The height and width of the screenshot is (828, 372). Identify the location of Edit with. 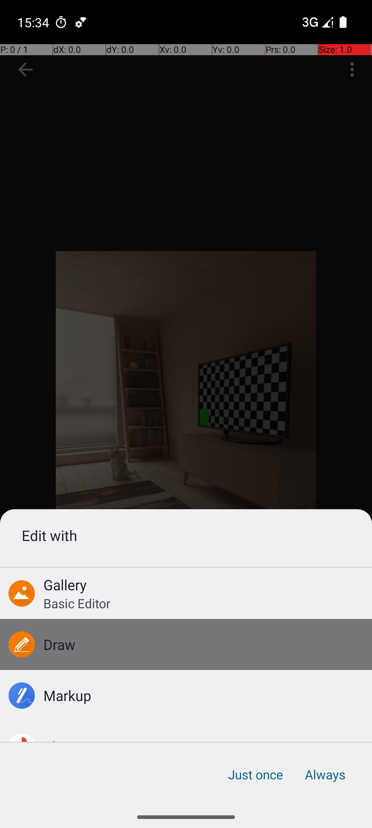
(186, 535).